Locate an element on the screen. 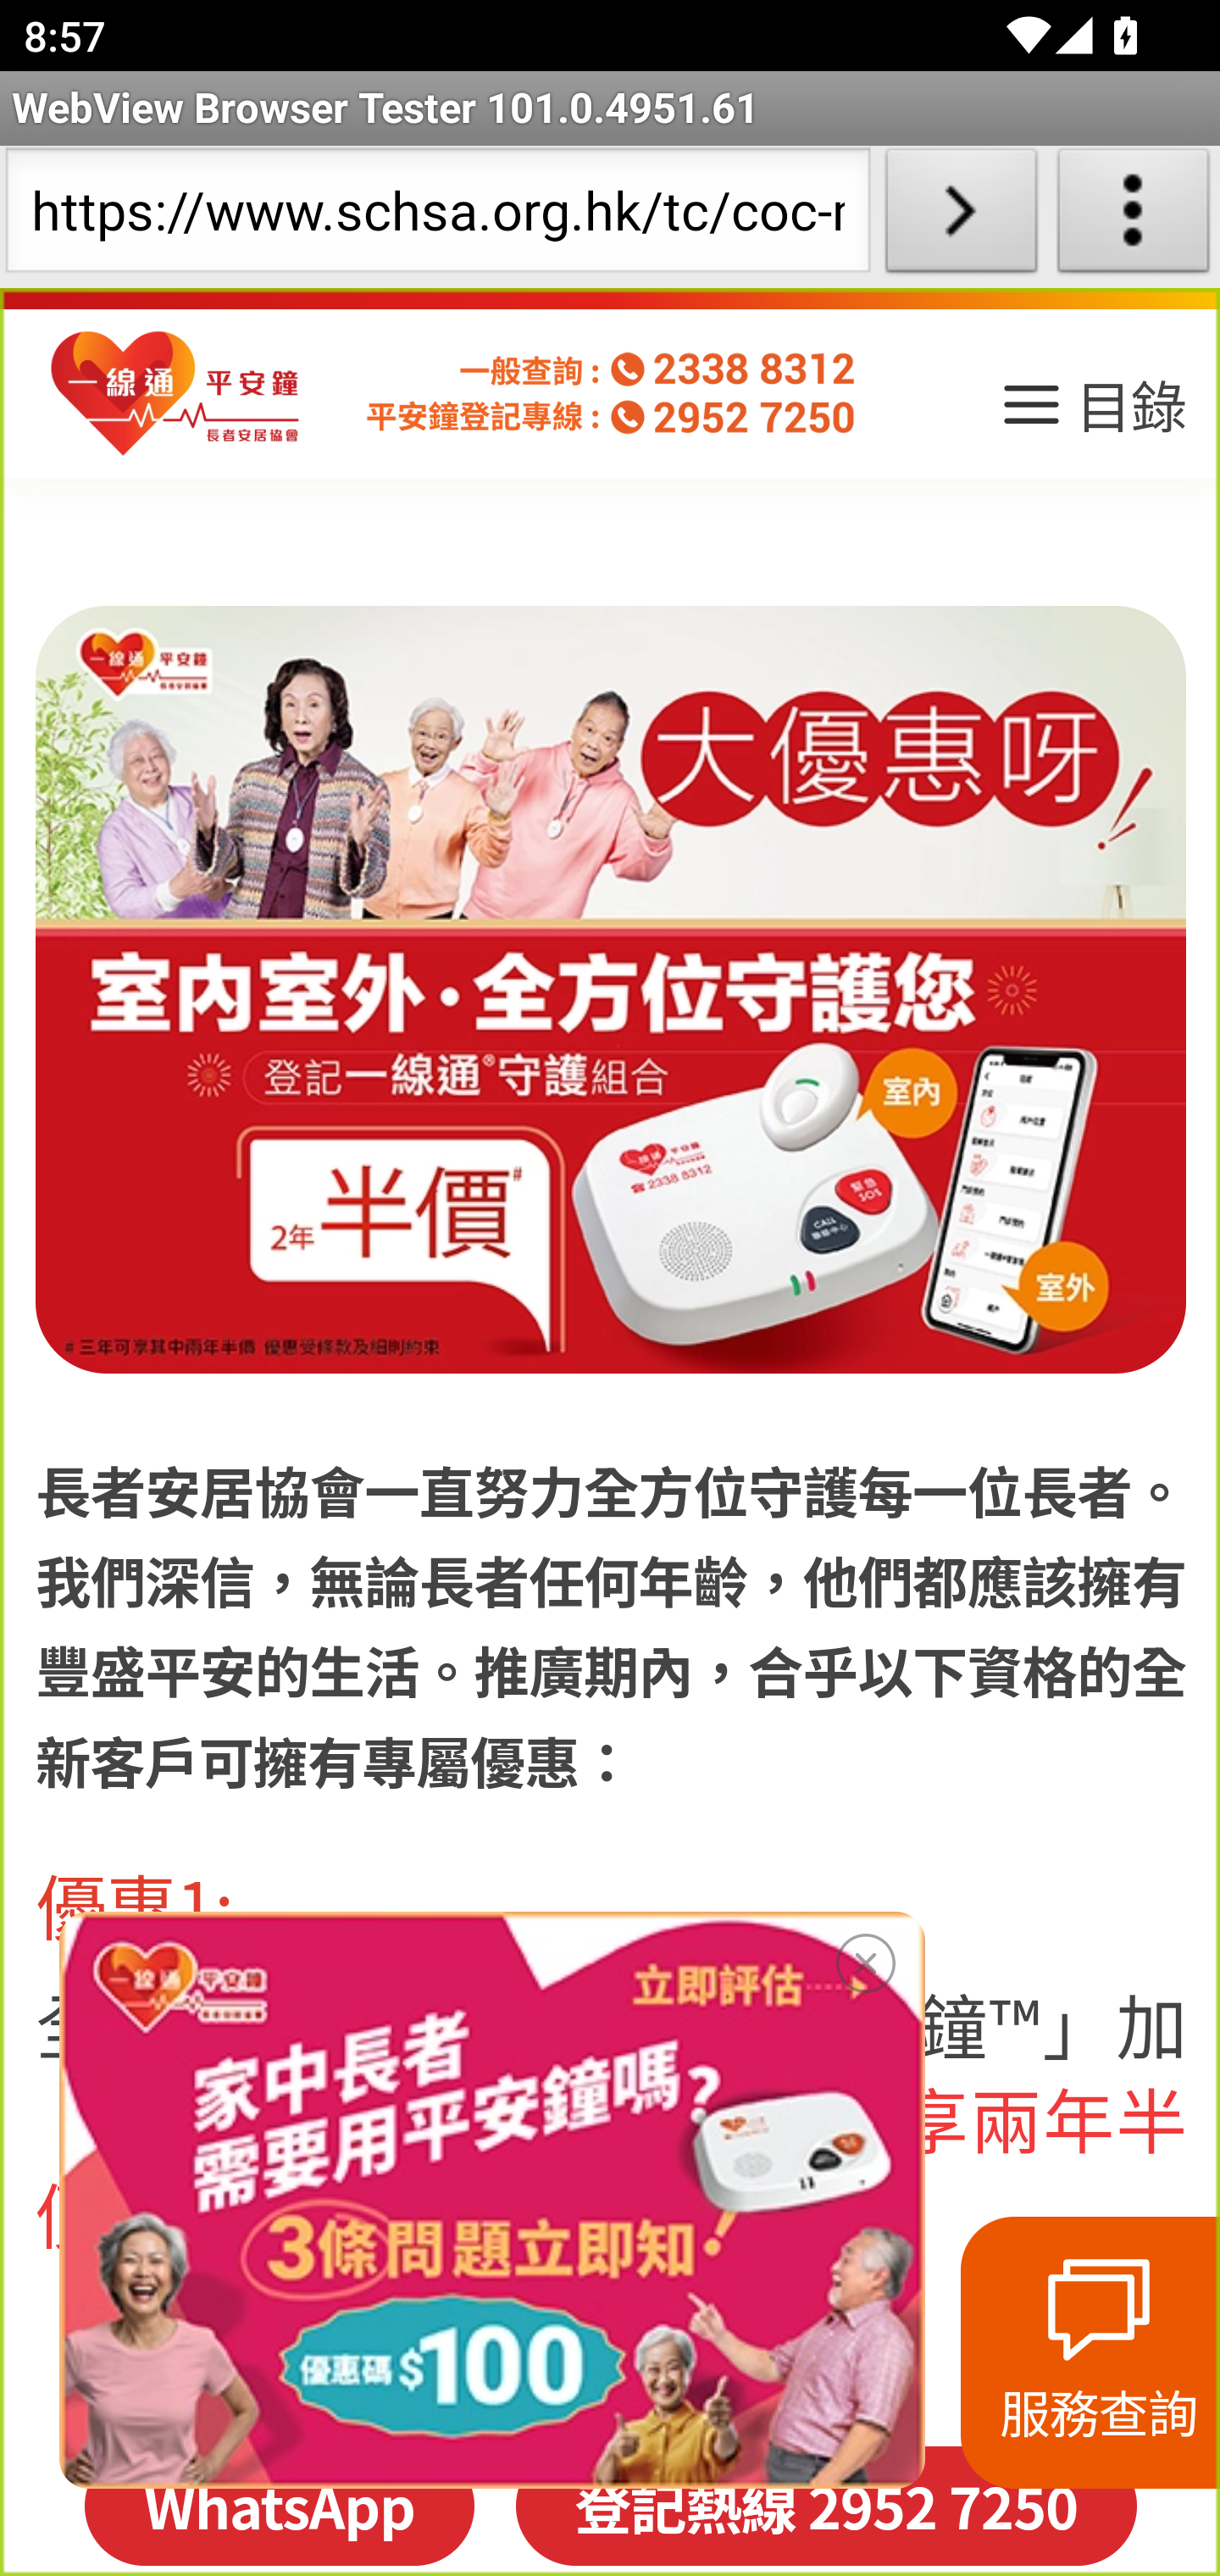  site.close is located at coordinates (865, 1957).